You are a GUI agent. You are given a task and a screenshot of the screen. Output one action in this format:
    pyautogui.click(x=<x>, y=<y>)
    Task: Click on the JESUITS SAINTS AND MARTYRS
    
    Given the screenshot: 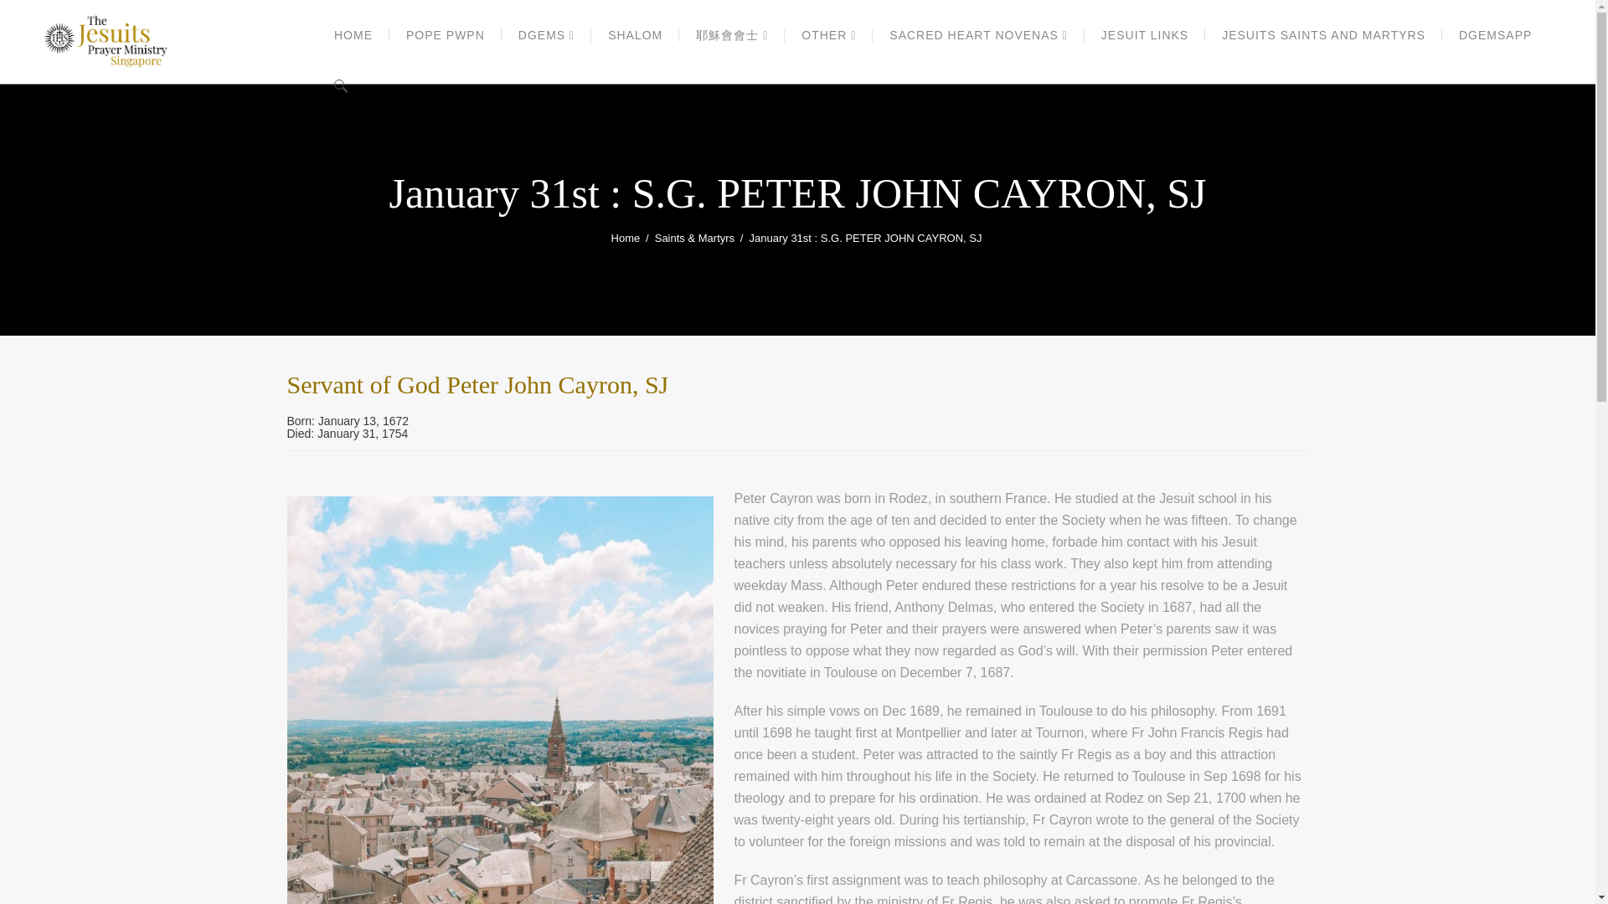 What is the action you would take?
    pyautogui.click(x=1323, y=35)
    